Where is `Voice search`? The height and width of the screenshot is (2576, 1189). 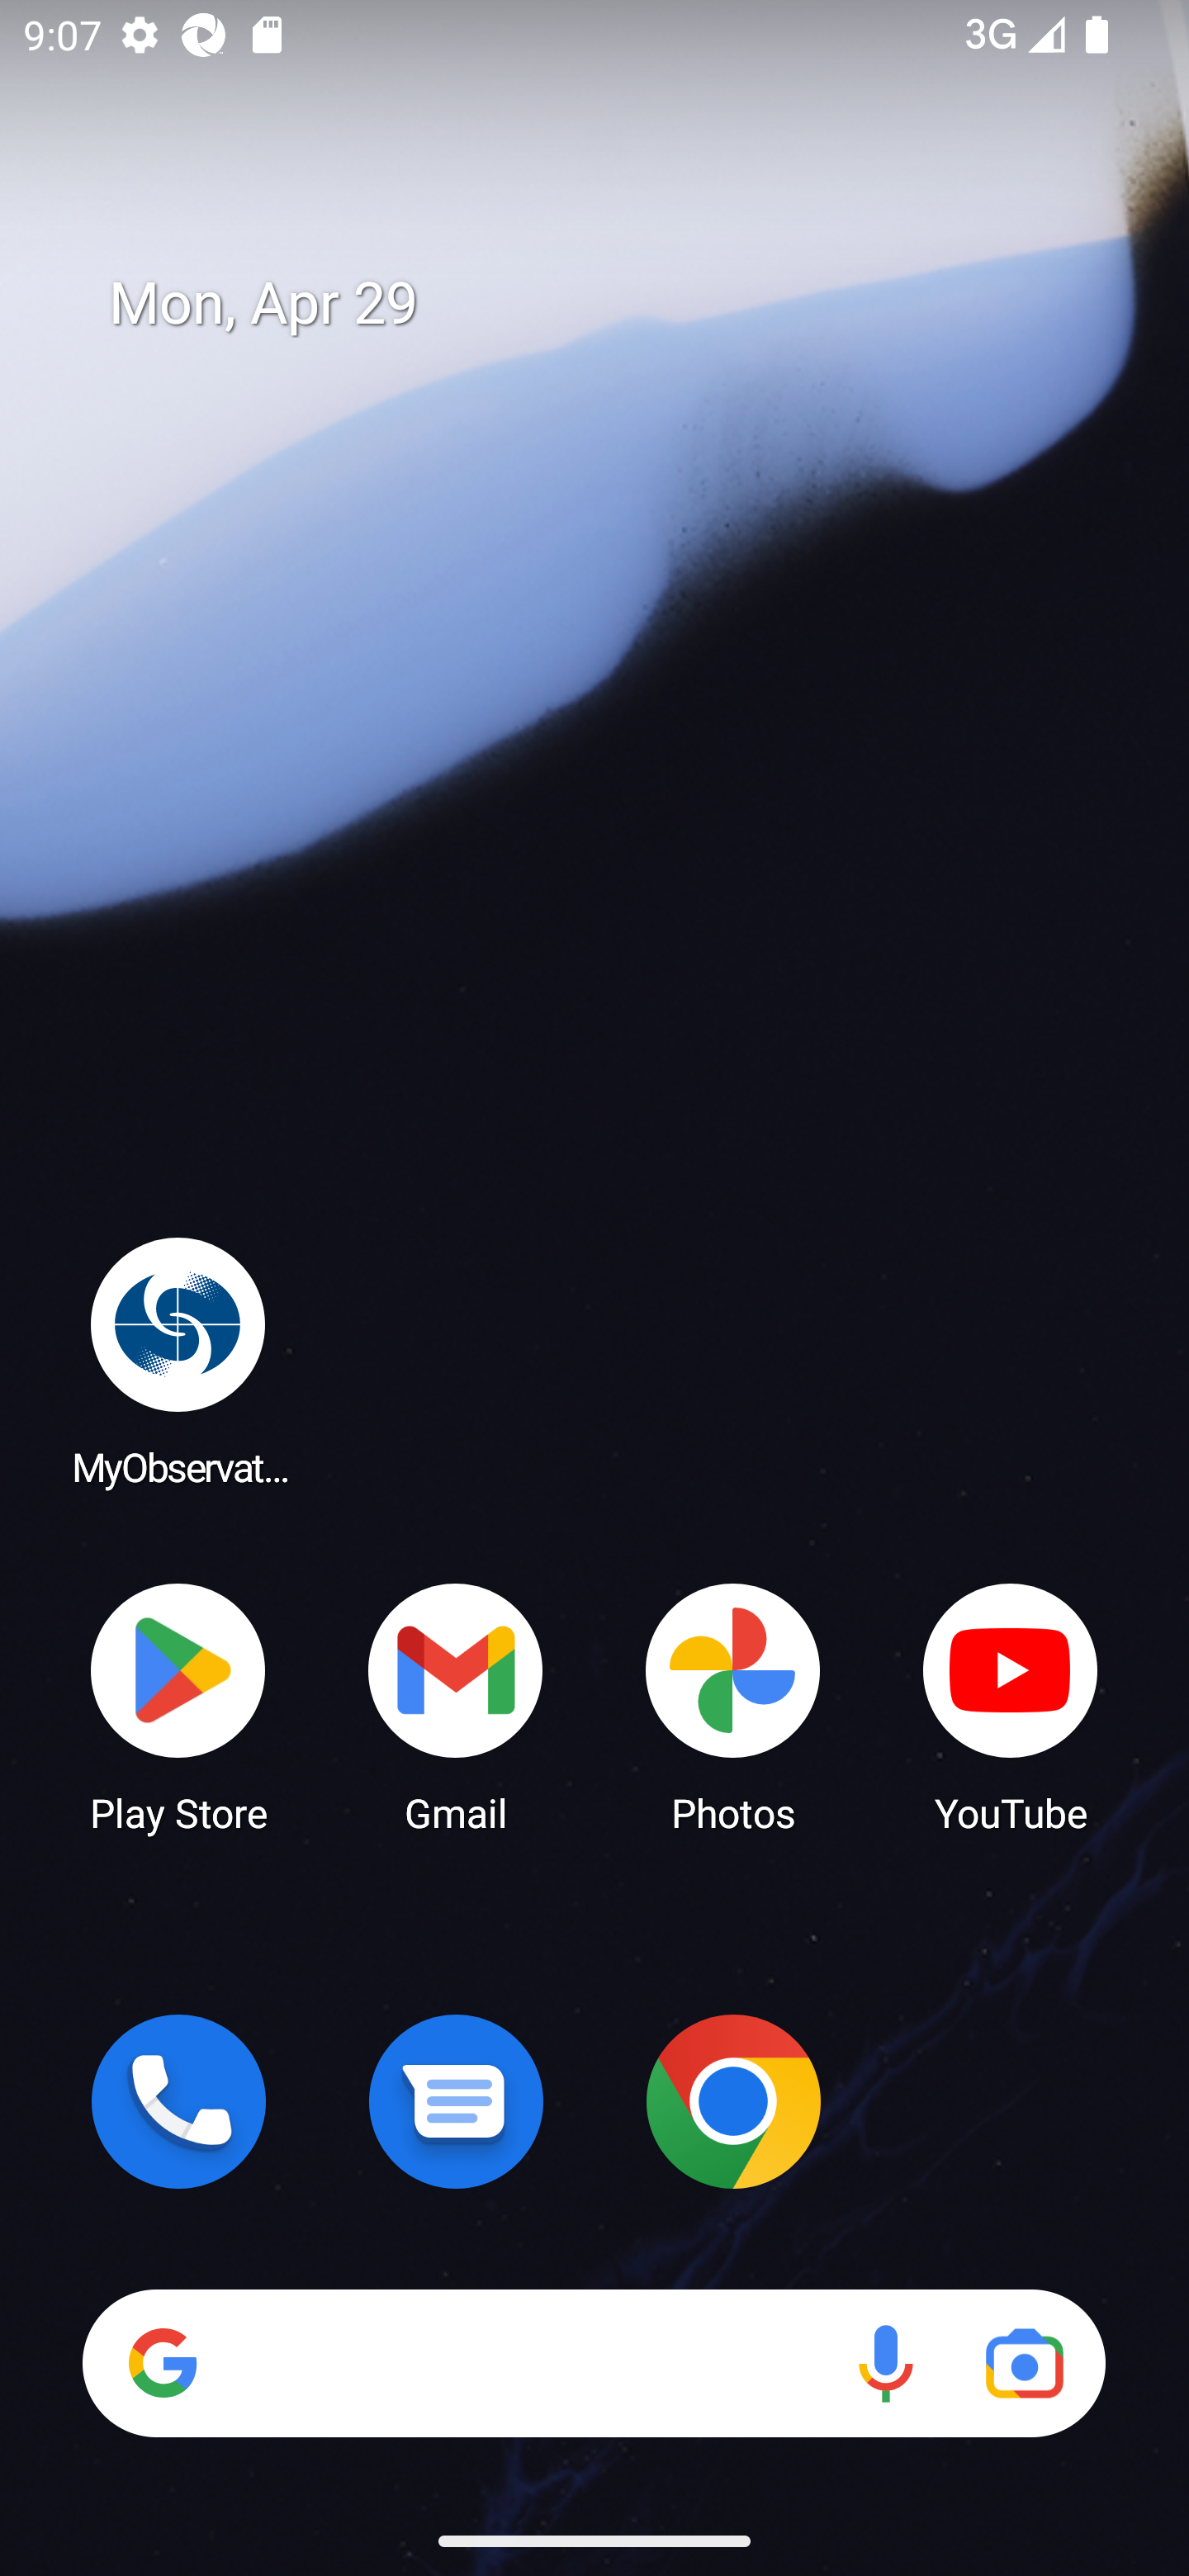
Voice search is located at coordinates (885, 2363).